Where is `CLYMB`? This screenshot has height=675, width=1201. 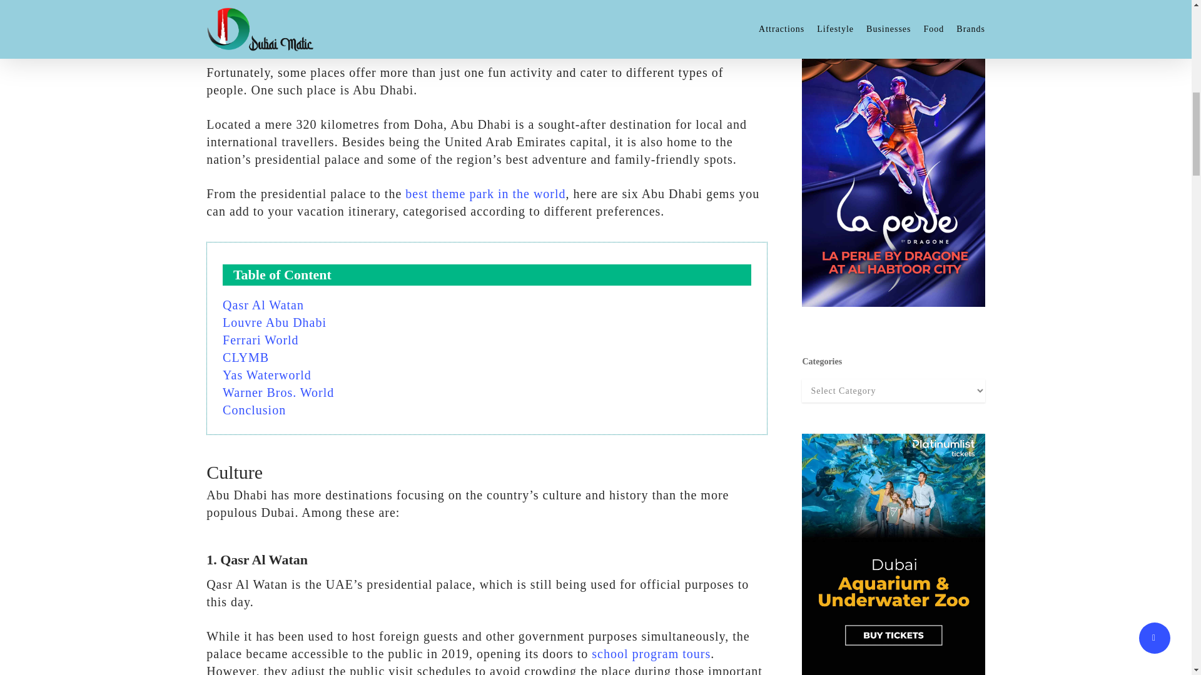 CLYMB is located at coordinates (245, 357).